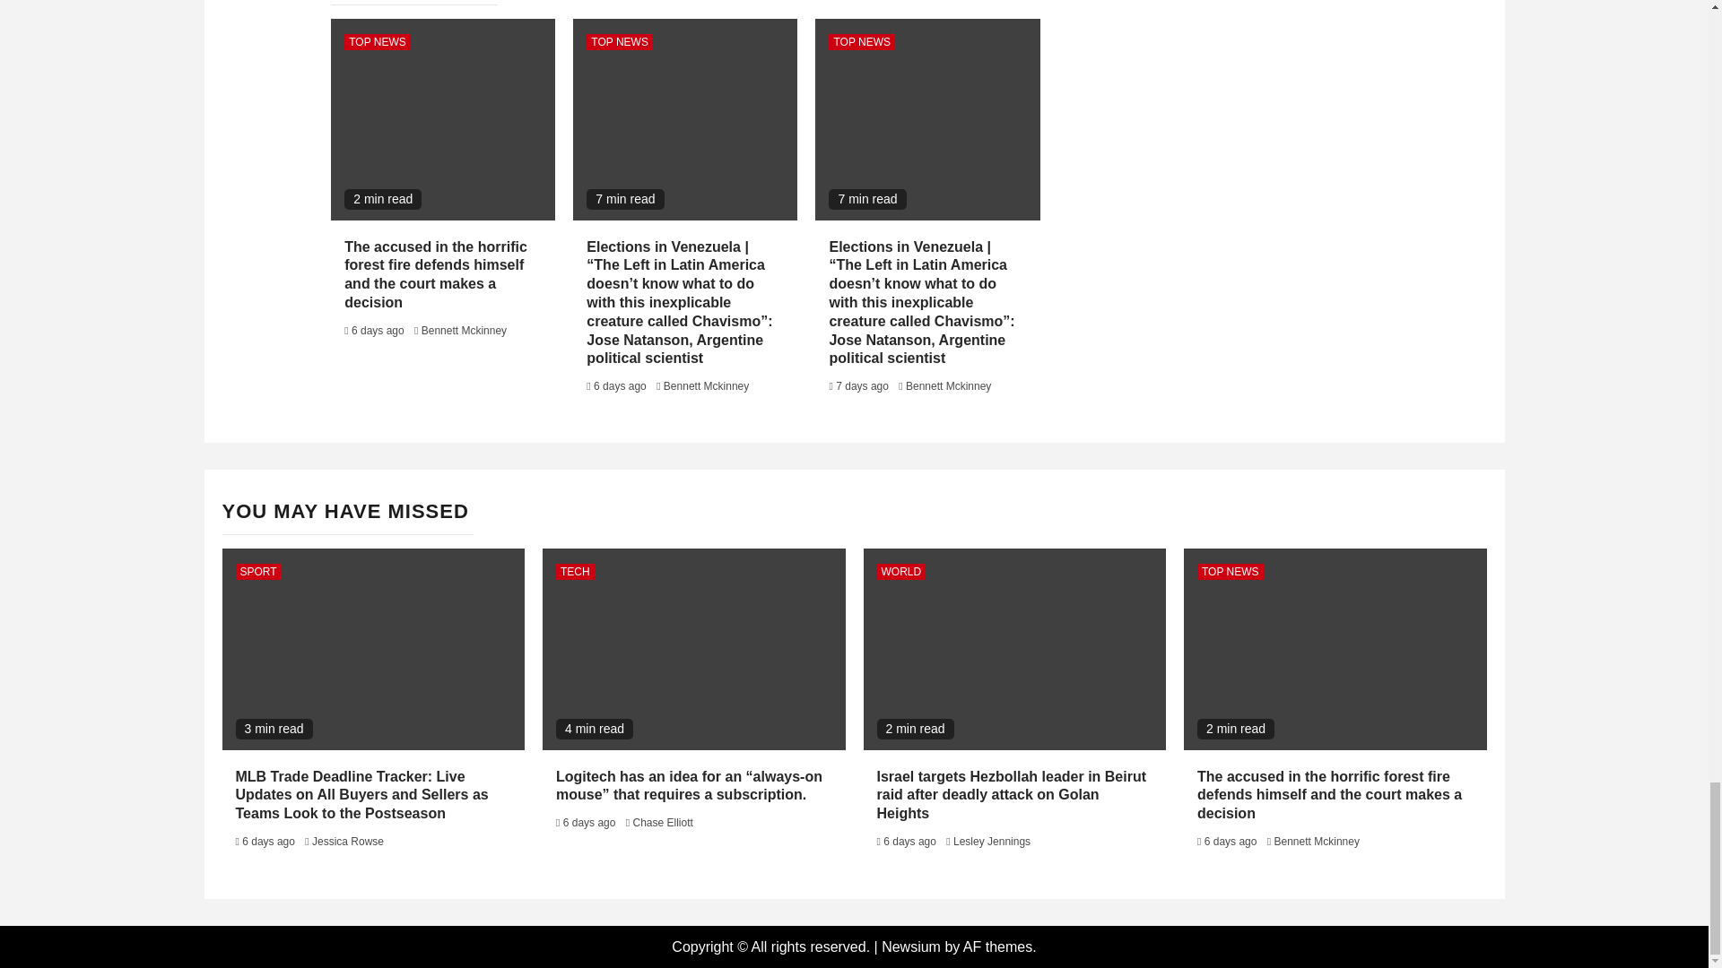 The image size is (1722, 968). Describe the element at coordinates (948, 386) in the screenshot. I see `Bennett Mckinney` at that location.